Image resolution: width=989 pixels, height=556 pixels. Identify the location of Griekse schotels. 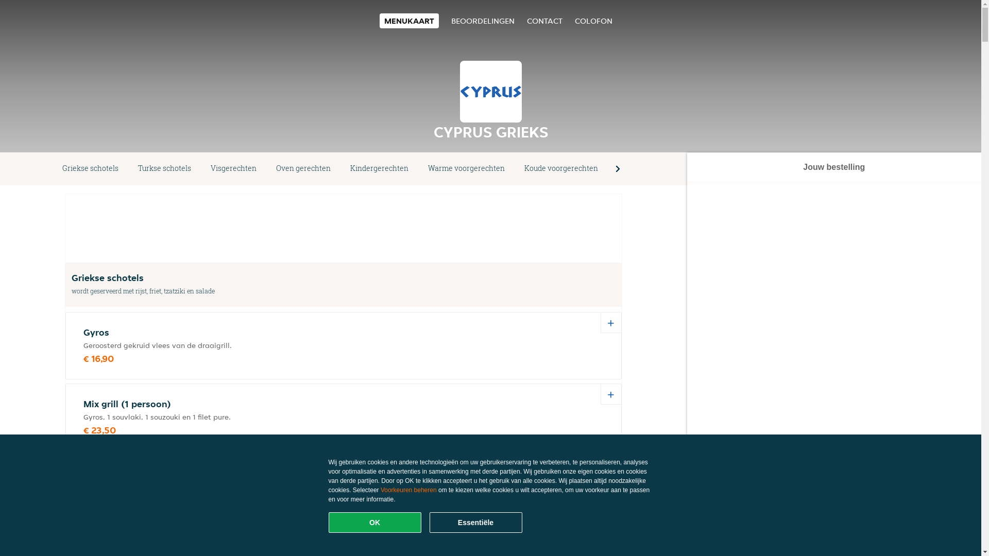
(91, 169).